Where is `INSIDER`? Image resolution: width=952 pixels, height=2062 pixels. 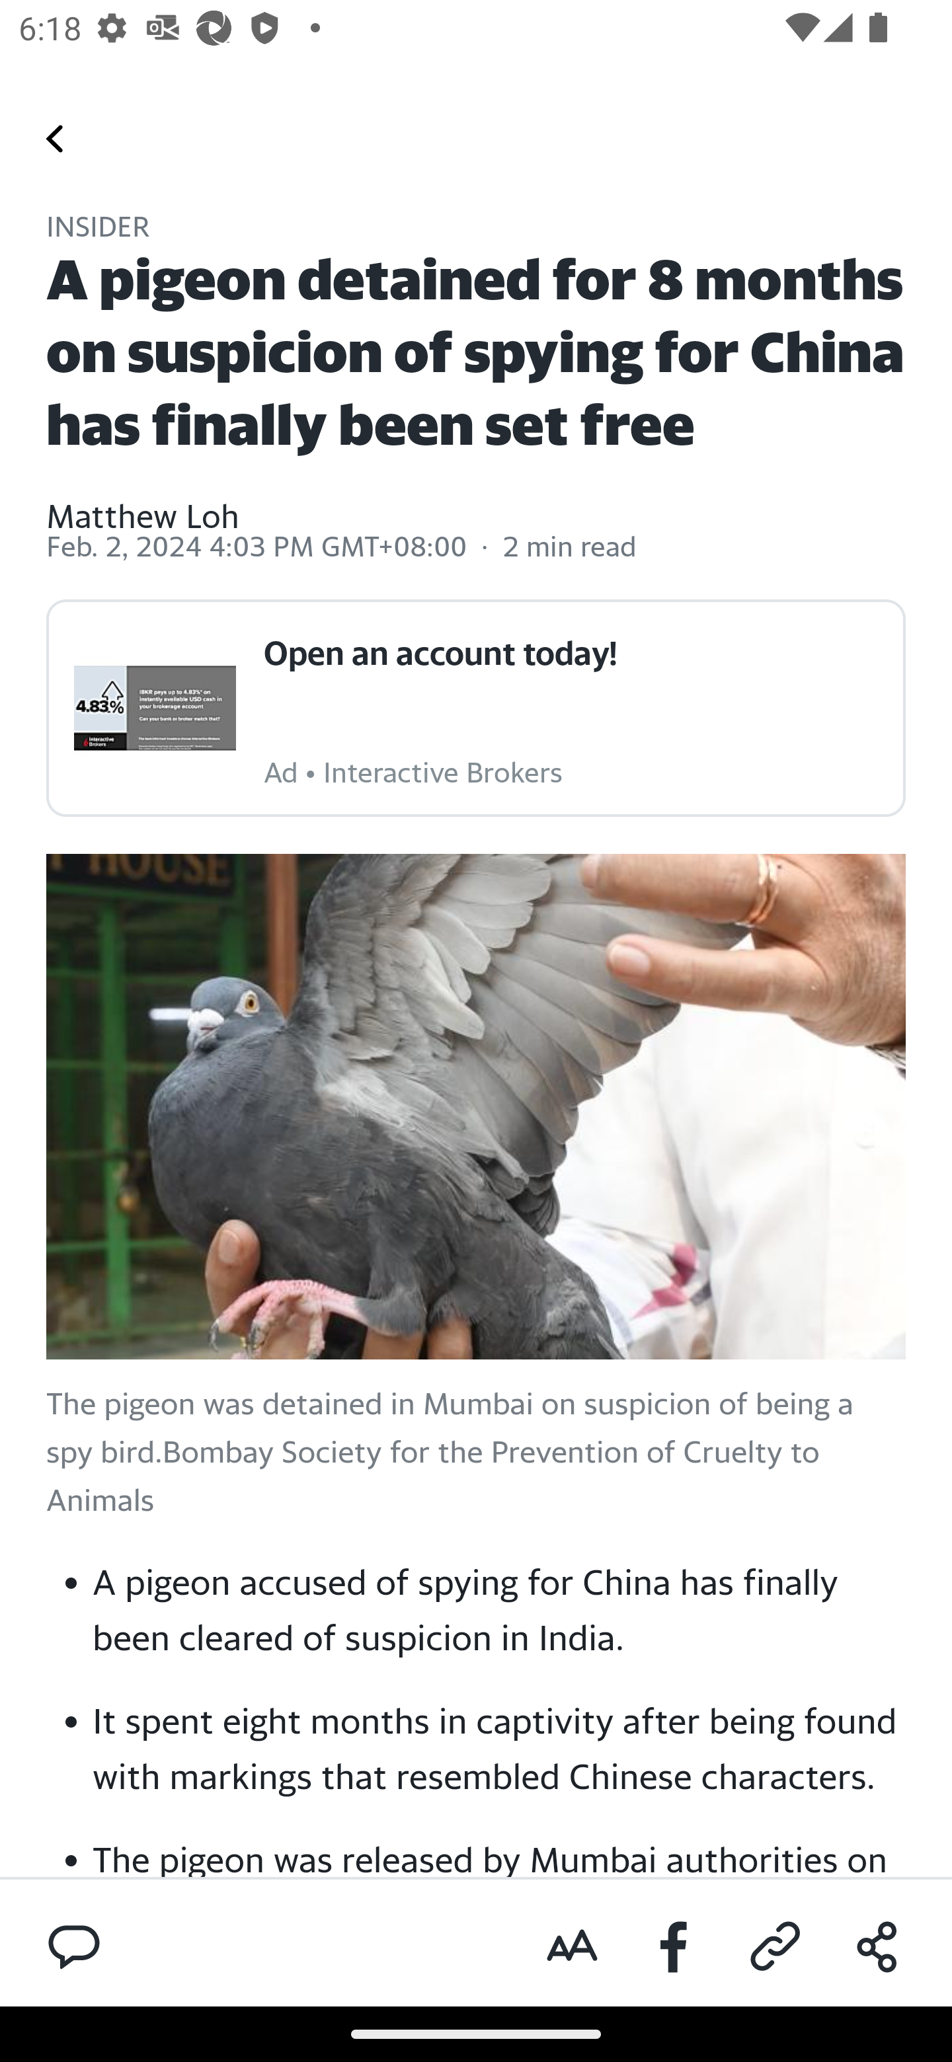 INSIDER is located at coordinates (99, 229).